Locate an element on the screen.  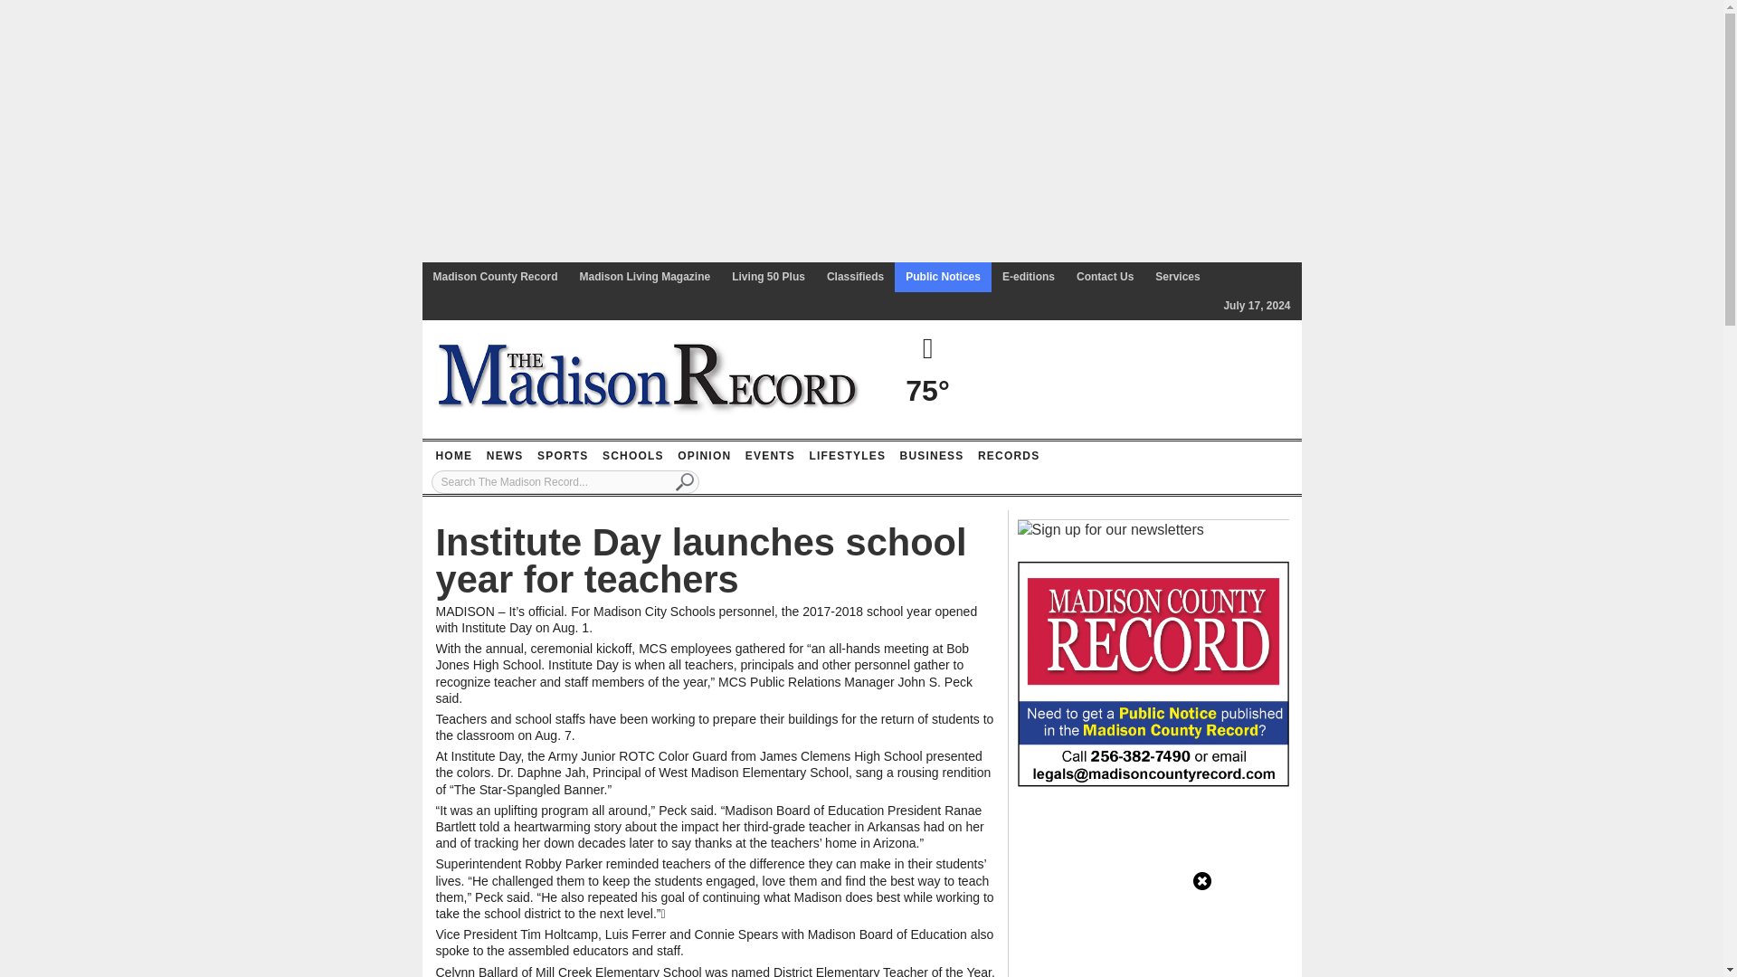
Go is located at coordinates (685, 481).